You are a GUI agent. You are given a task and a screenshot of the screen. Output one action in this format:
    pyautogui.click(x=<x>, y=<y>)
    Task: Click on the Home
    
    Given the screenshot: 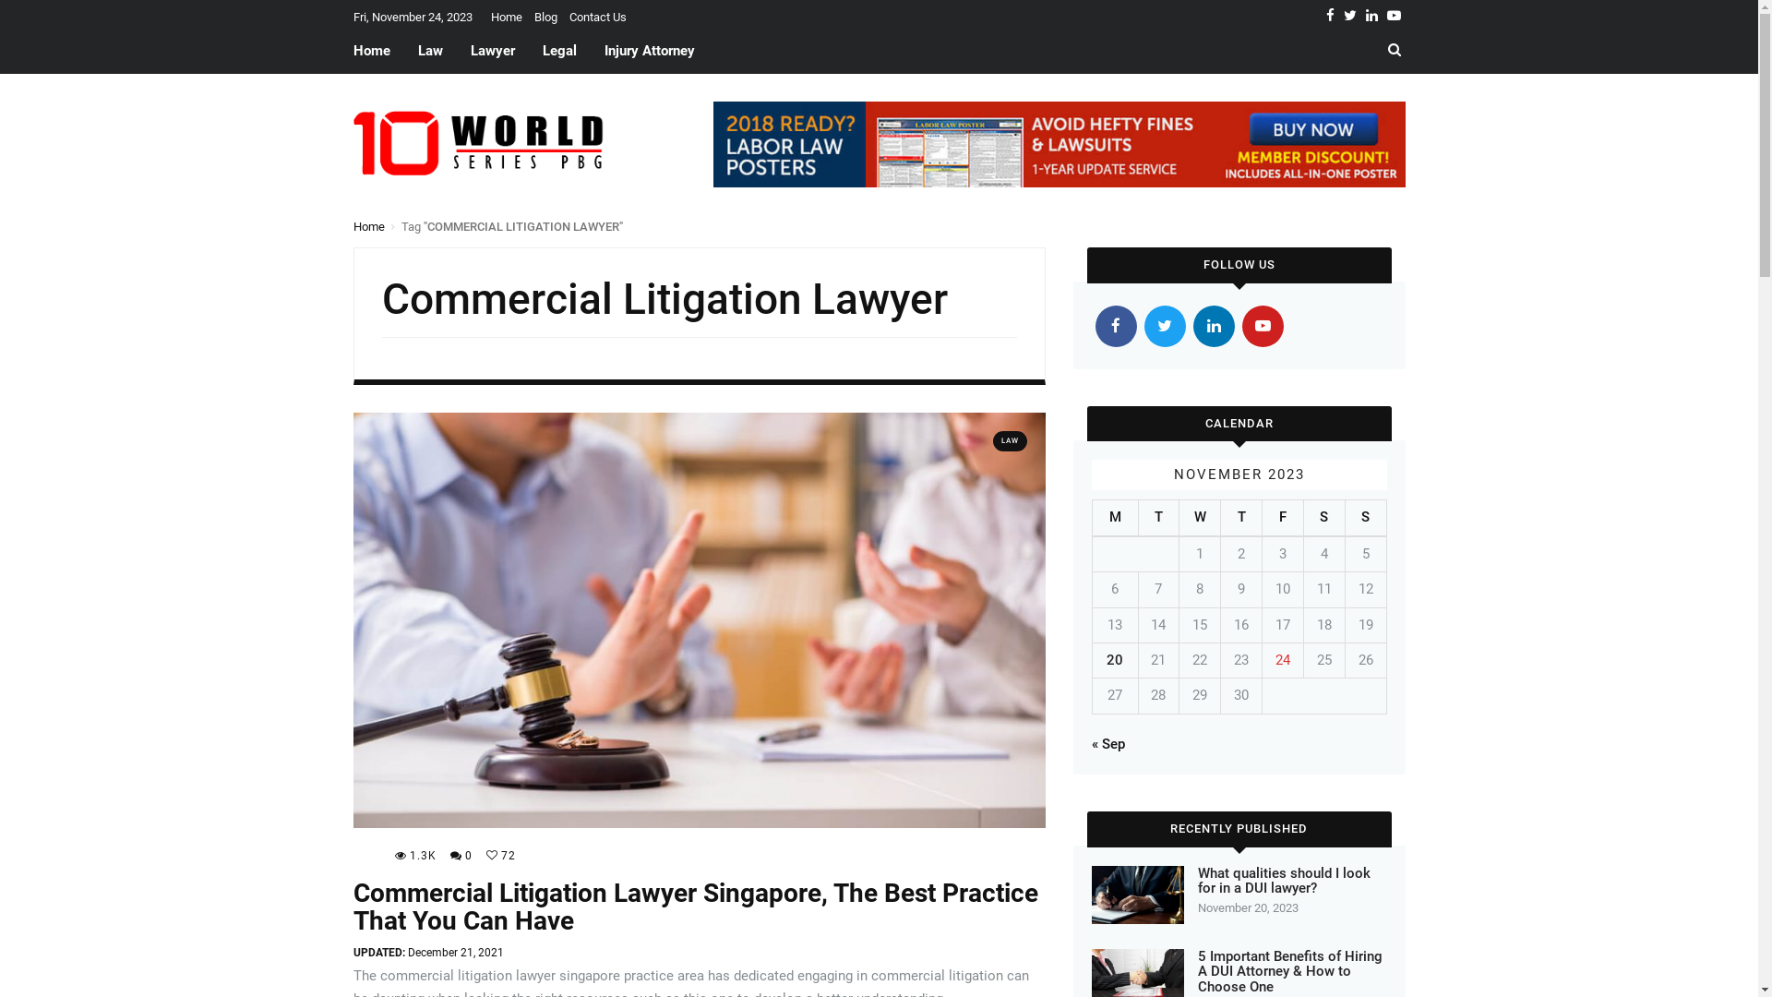 What is the action you would take?
    pyautogui.click(x=368, y=227)
    